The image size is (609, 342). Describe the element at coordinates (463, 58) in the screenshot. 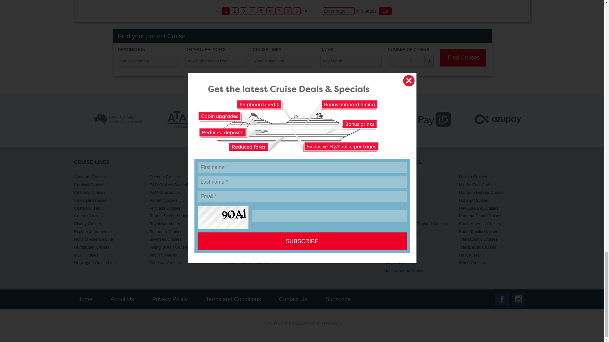

I see `Find Cruises` at that location.